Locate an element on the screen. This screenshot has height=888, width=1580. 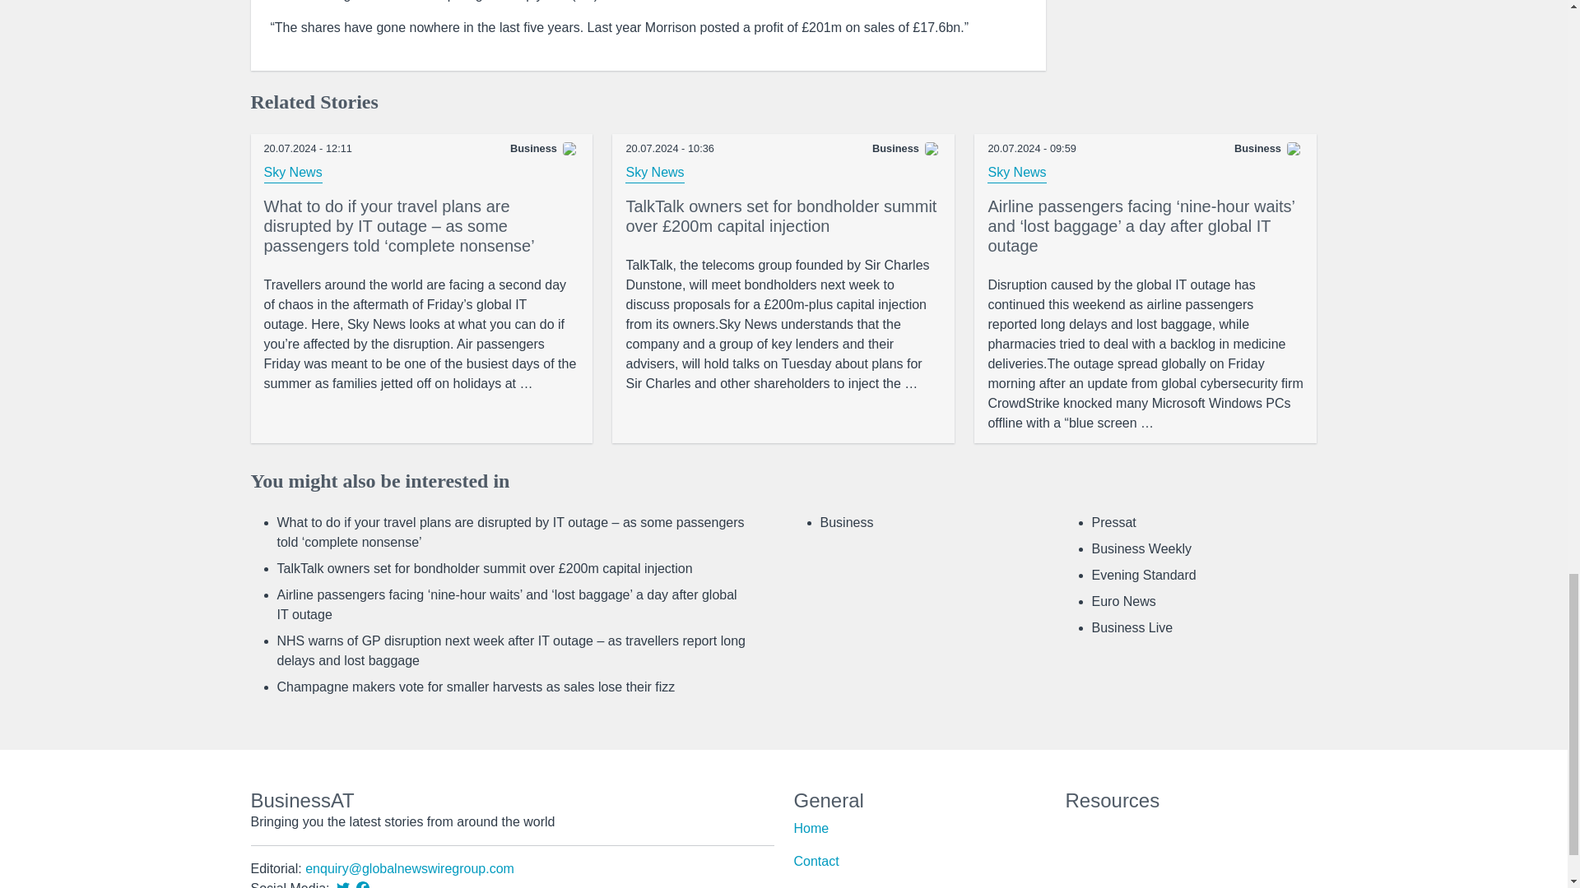
Evening Standard is located at coordinates (1144, 576).